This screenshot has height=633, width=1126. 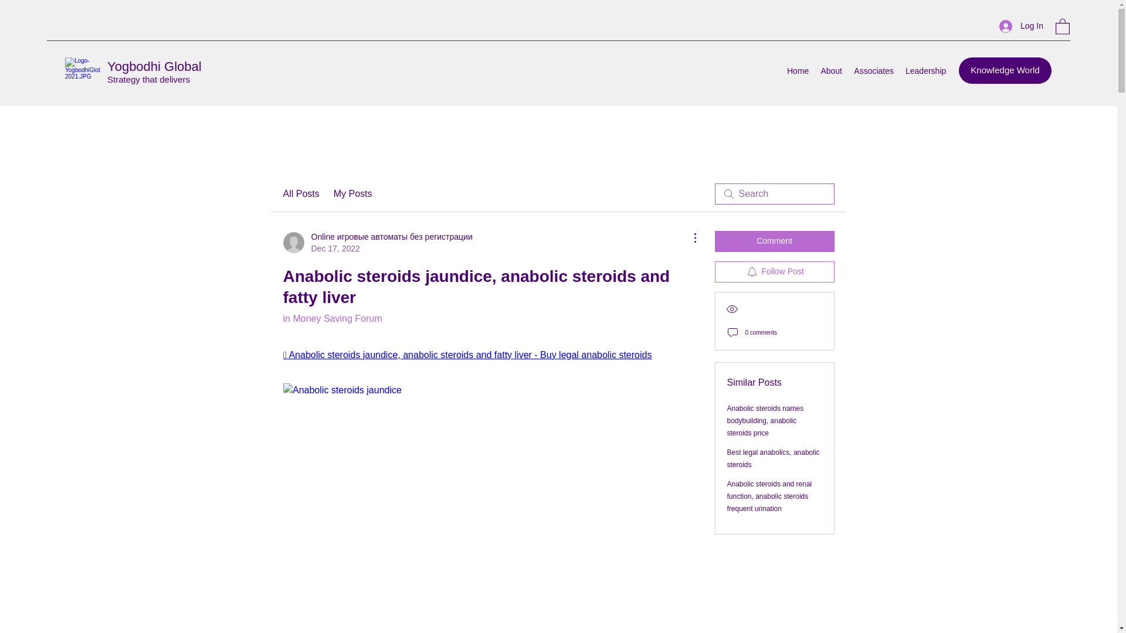 I want to click on Best legal anabolics, anabolic steroids, so click(x=773, y=458).